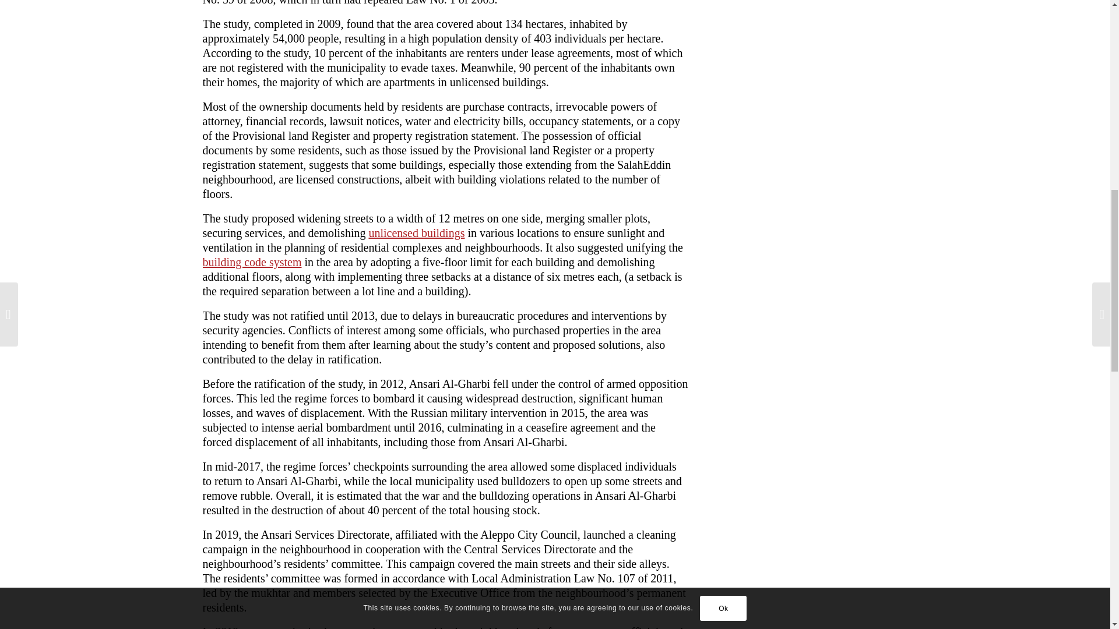 This screenshot has width=1119, height=629. Describe the element at coordinates (416, 233) in the screenshot. I see `unlicensed buildings` at that location.